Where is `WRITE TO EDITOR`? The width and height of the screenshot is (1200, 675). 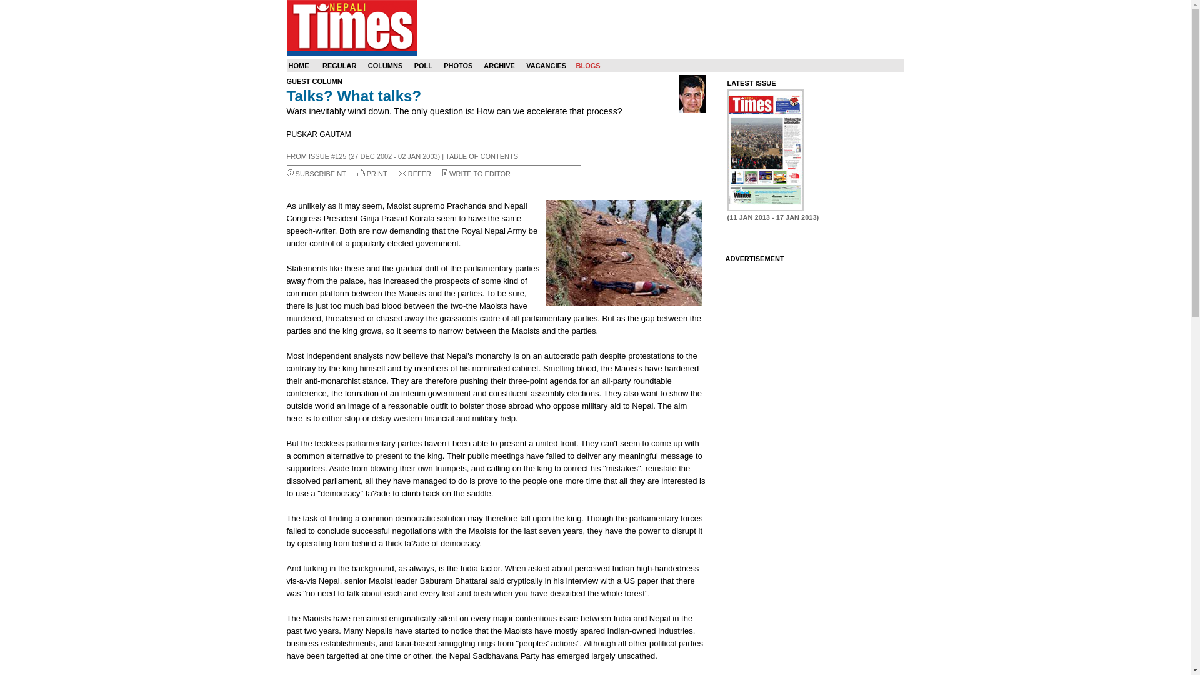
WRITE TO EDITOR is located at coordinates (480, 174).